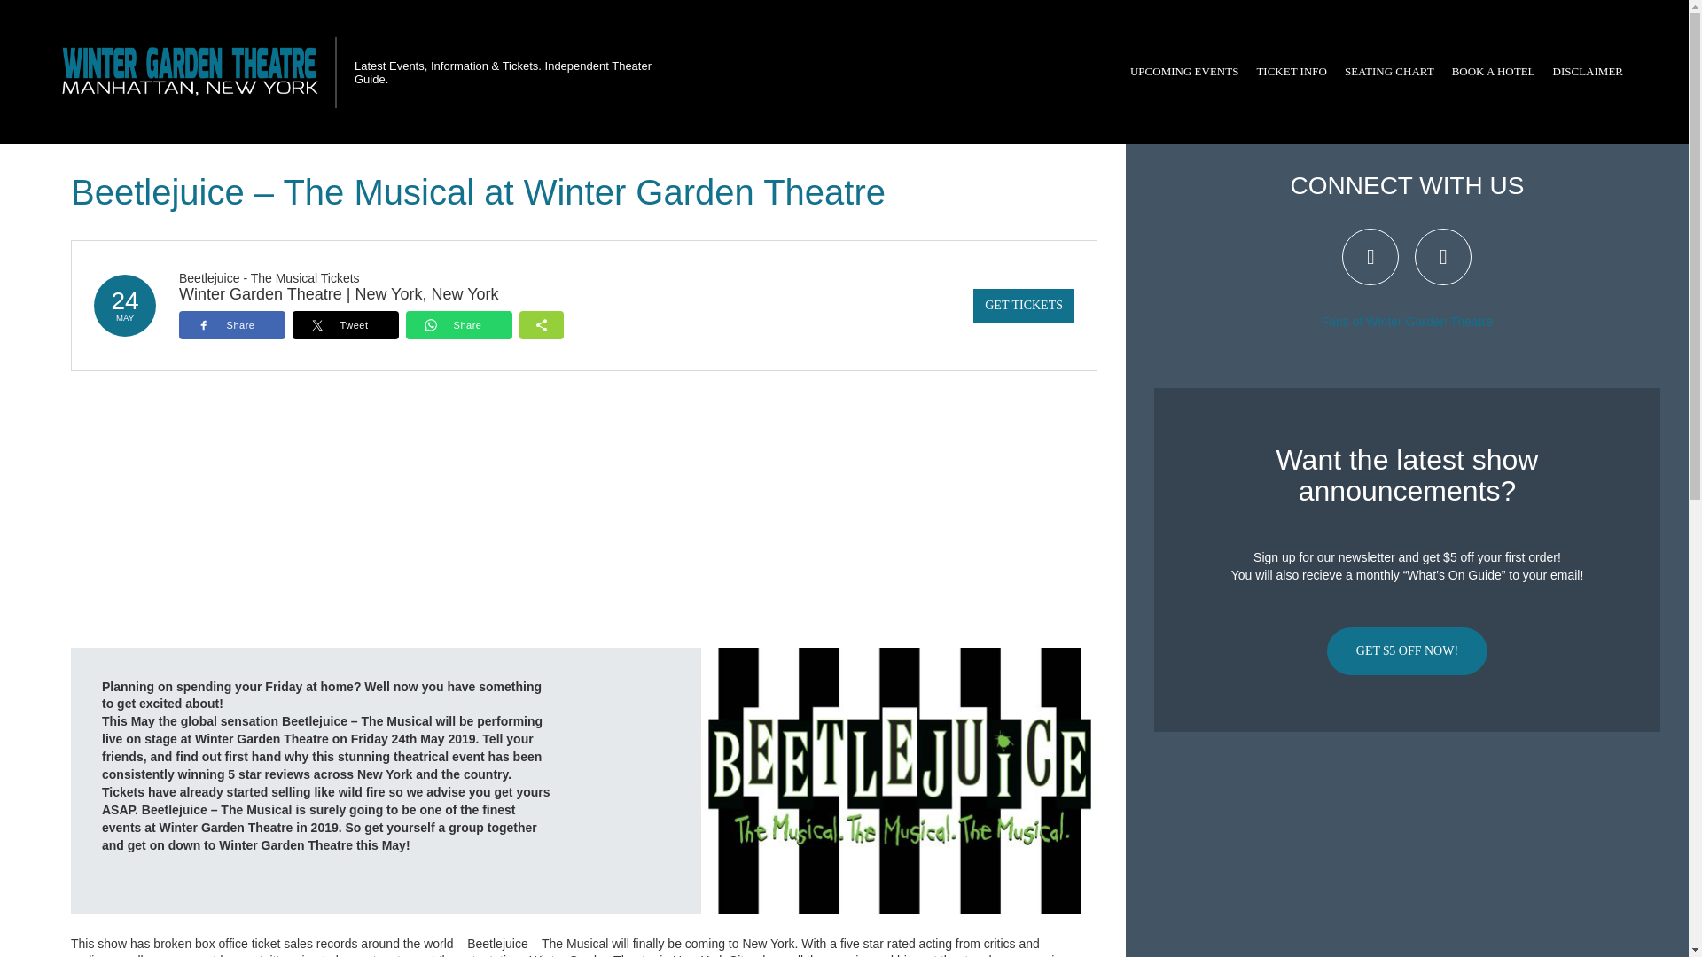 The image size is (1702, 957). What do you see at coordinates (1292, 72) in the screenshot?
I see `TICKET INFO` at bounding box center [1292, 72].